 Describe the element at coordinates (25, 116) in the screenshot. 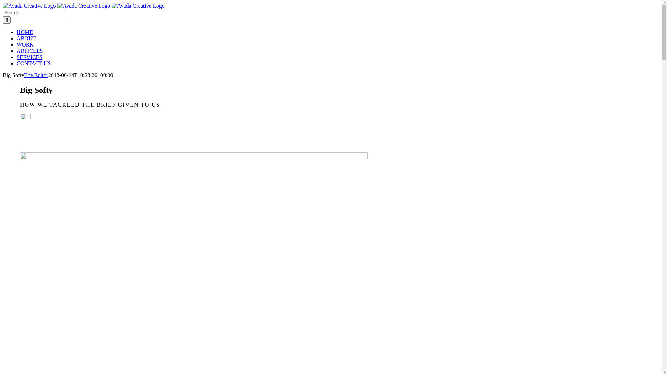

I see `divide` at that location.